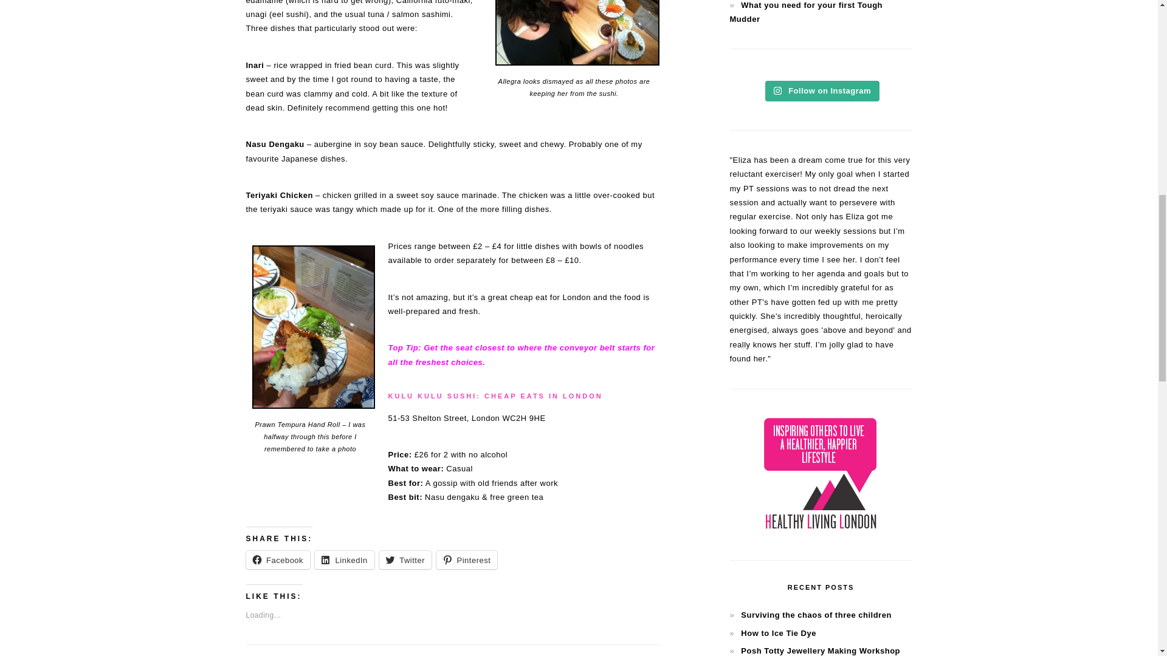 Image resolution: width=1167 pixels, height=656 pixels. I want to click on Kulu Kulu Sushi: Cheap Eats, so click(495, 395).